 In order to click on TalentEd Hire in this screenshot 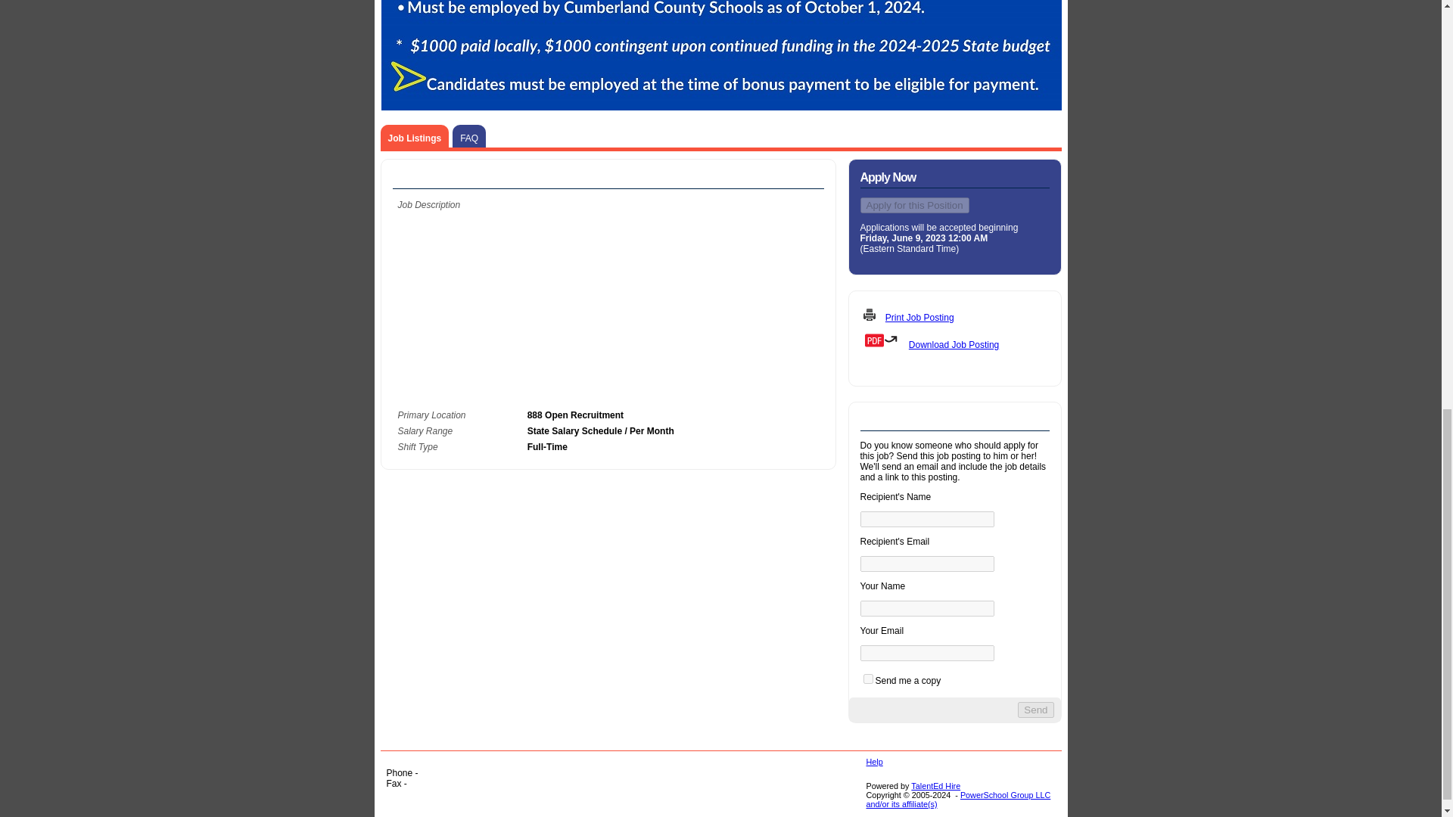, I will do `click(935, 785)`.